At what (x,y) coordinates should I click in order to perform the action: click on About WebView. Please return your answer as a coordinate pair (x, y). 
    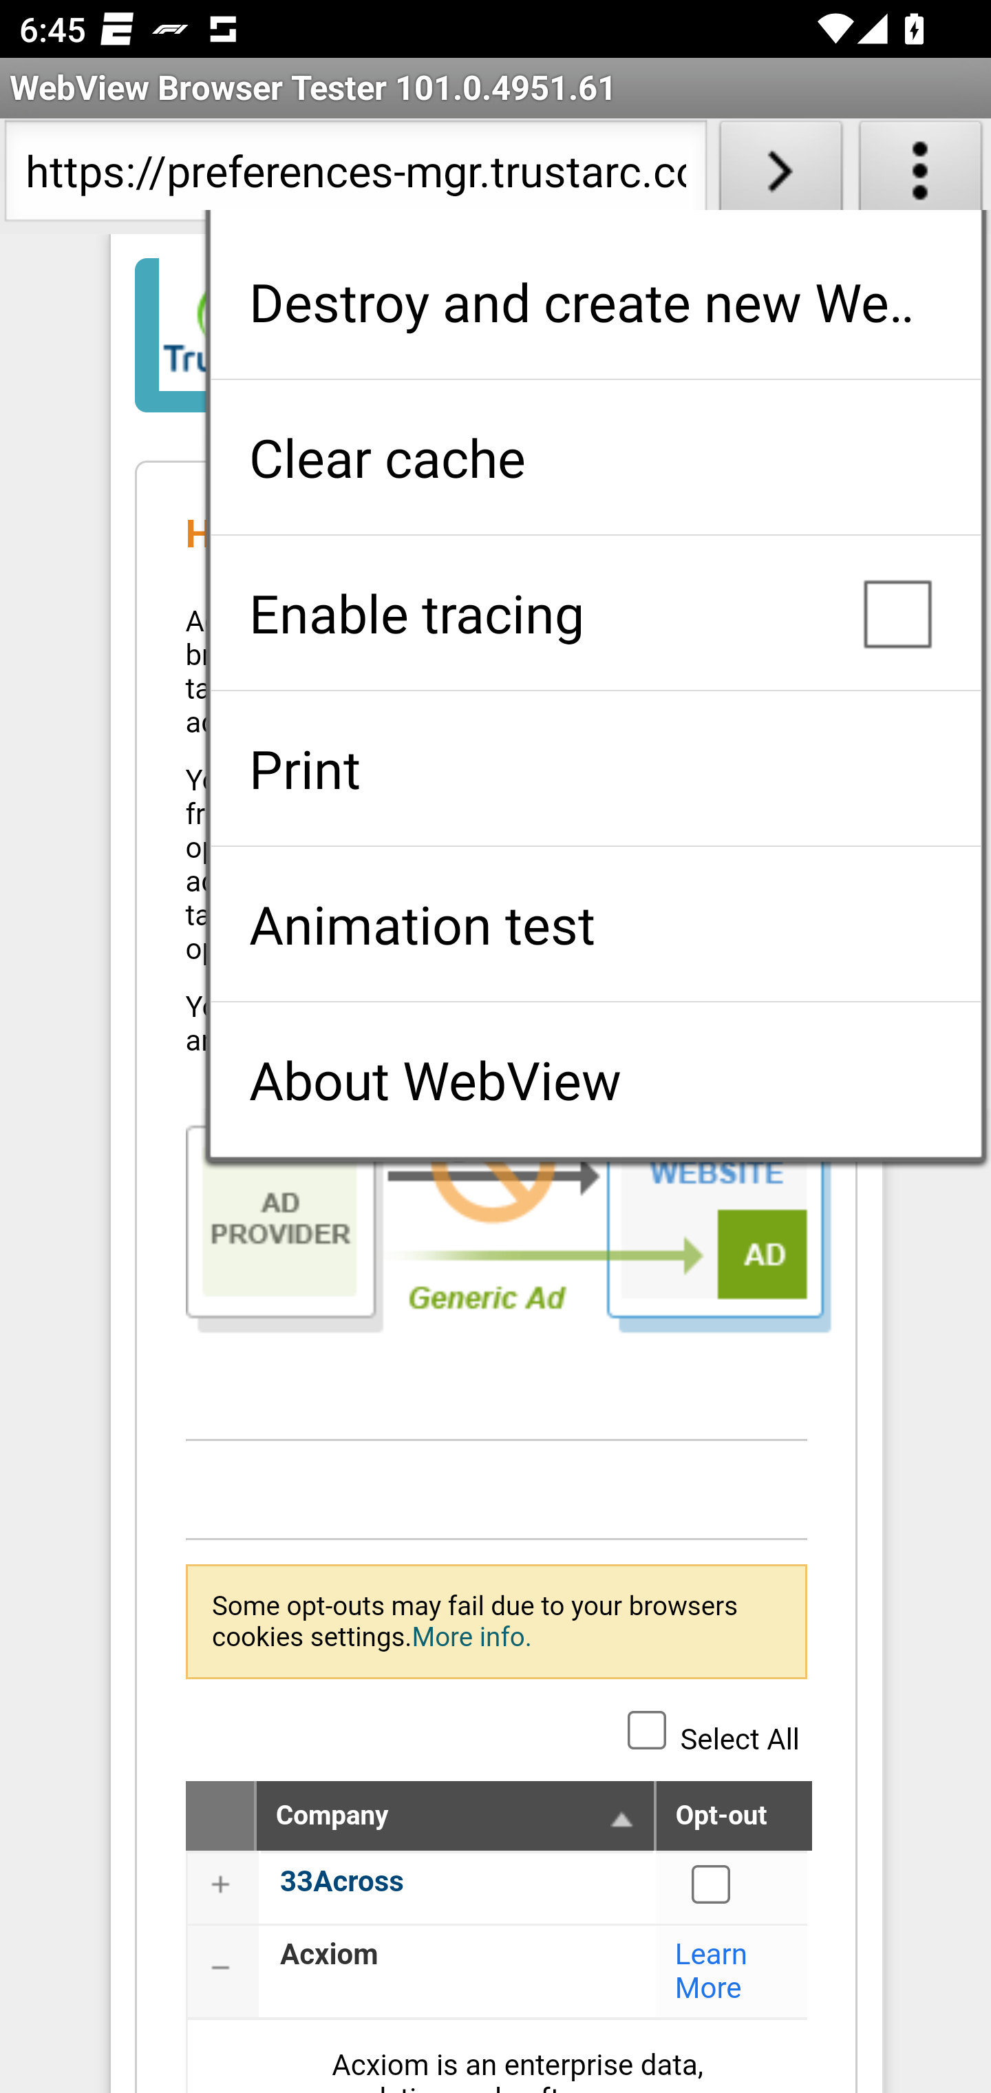
    Looking at the image, I should click on (595, 1080).